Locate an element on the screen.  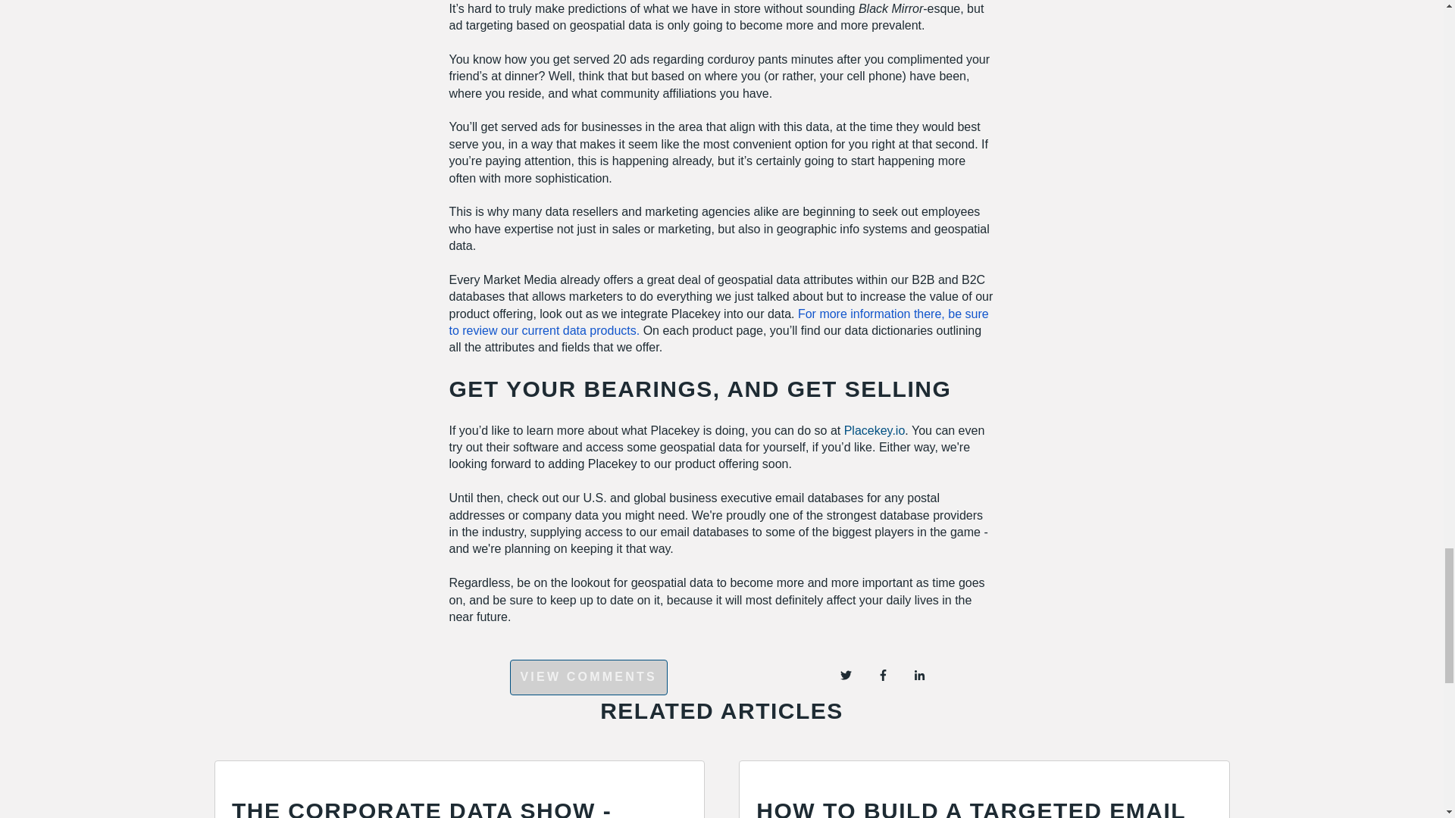
VIEW COMMENTS is located at coordinates (588, 676).